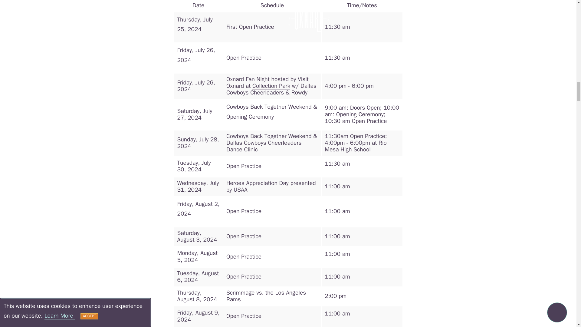  I want to click on Collection Park, so click(271, 86).